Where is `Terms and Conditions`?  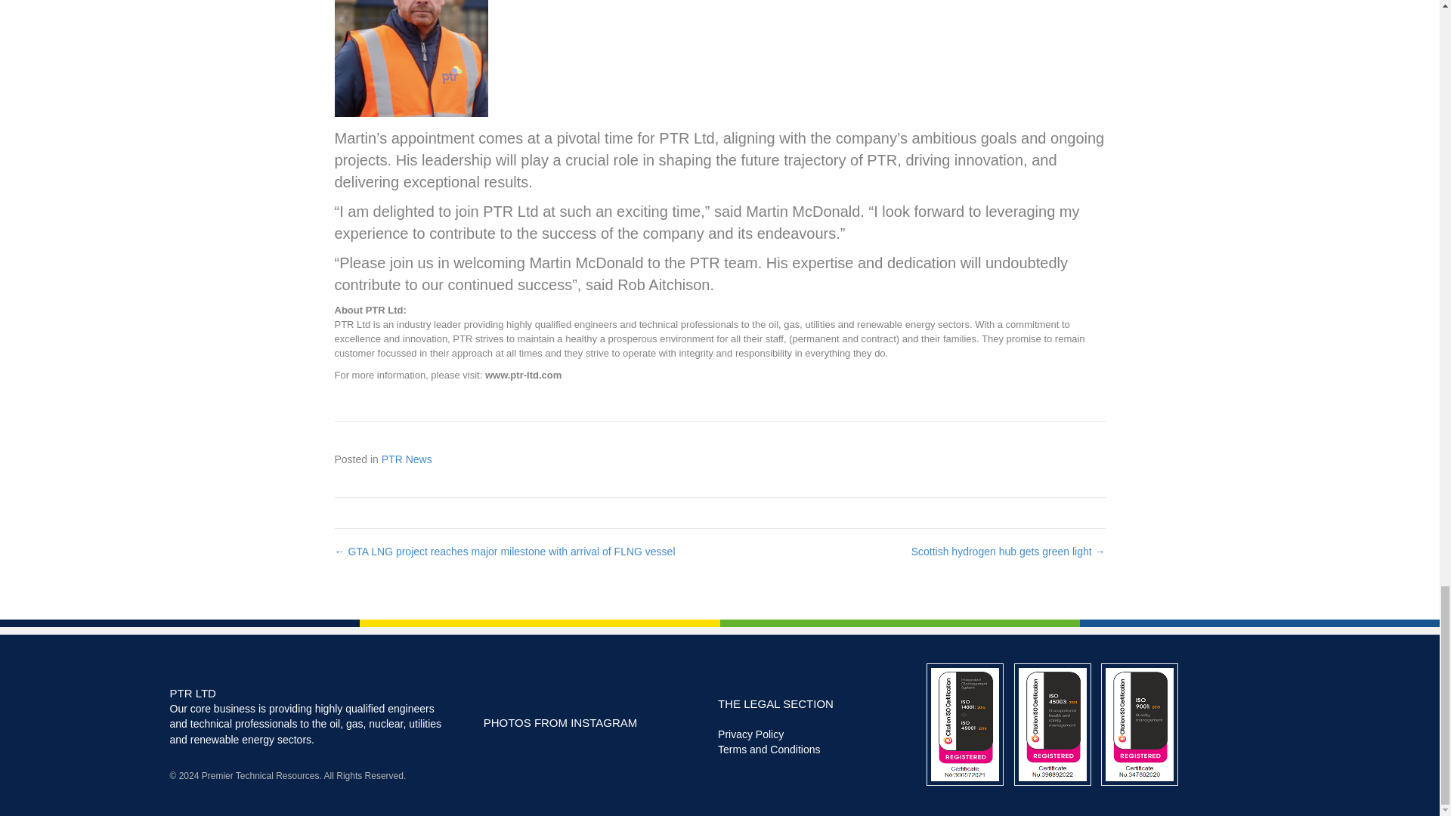
Terms and Conditions is located at coordinates (769, 750).